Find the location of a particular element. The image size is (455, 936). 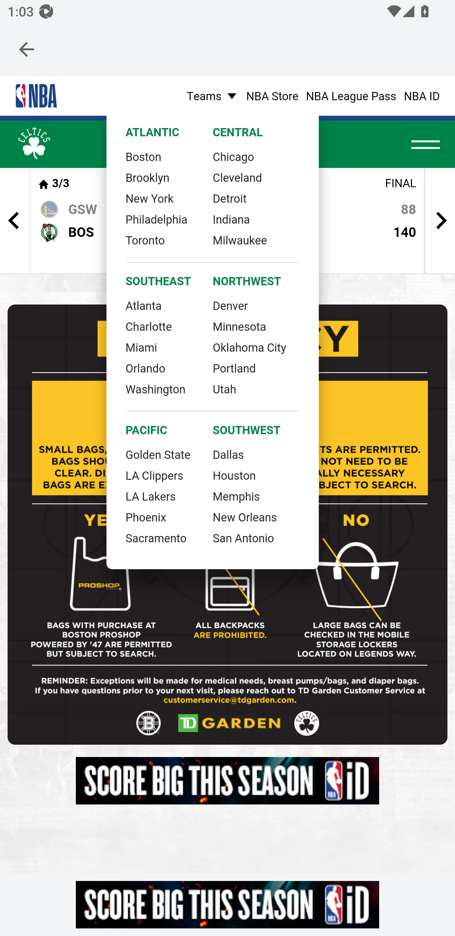

New York is located at coordinates (150, 198).